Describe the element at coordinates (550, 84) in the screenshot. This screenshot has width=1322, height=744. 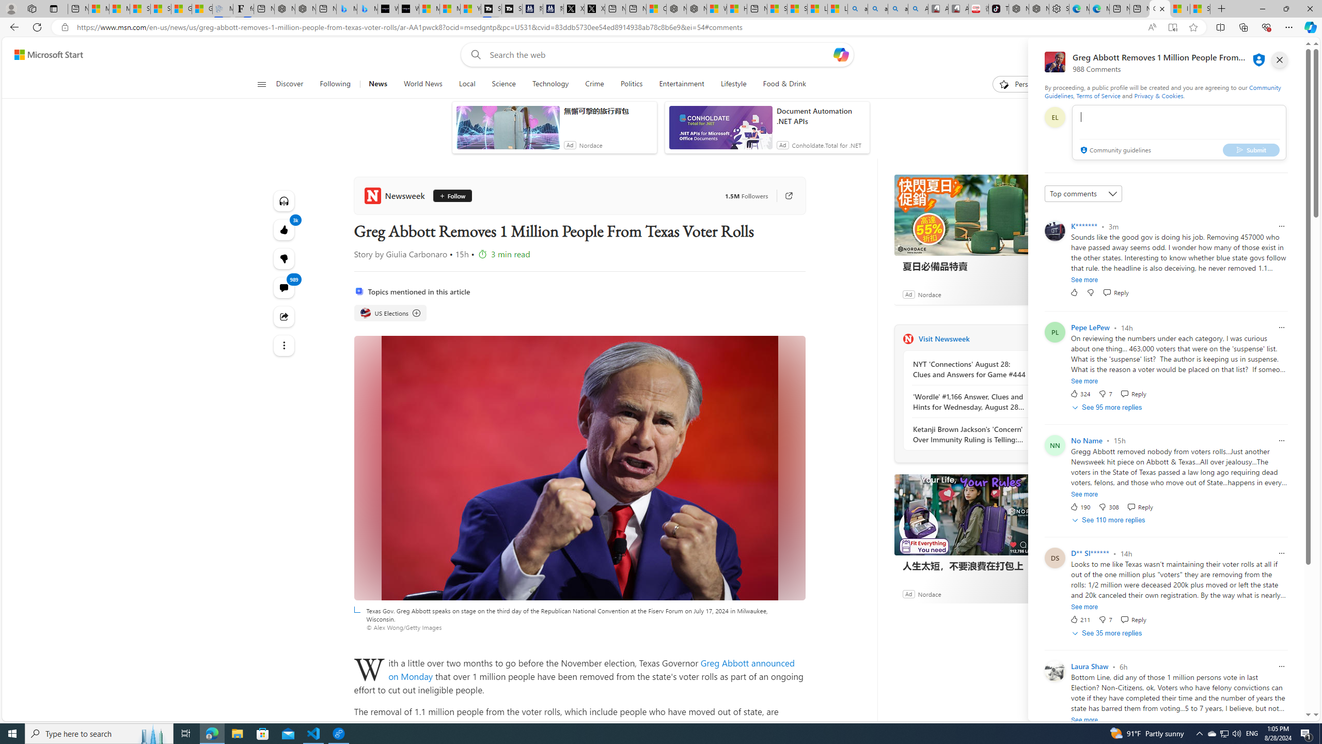
I see `Technology` at that location.